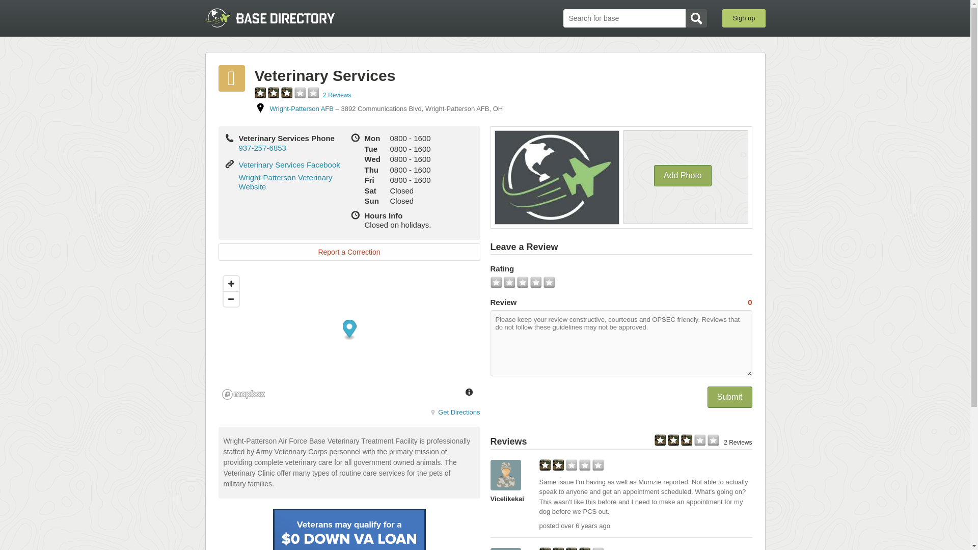  What do you see at coordinates (485, 213) in the screenshot?
I see `Log in` at bounding box center [485, 213].